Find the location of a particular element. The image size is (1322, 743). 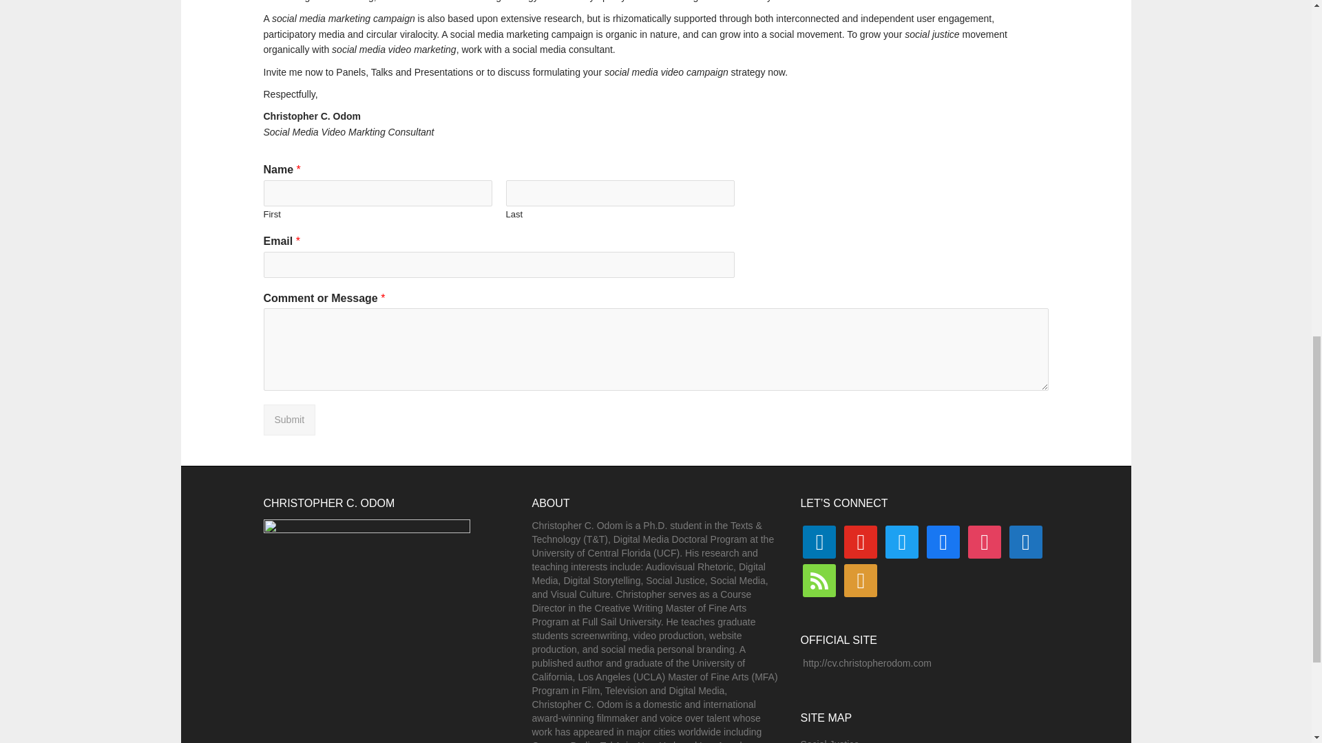

linkedin is located at coordinates (819, 541).